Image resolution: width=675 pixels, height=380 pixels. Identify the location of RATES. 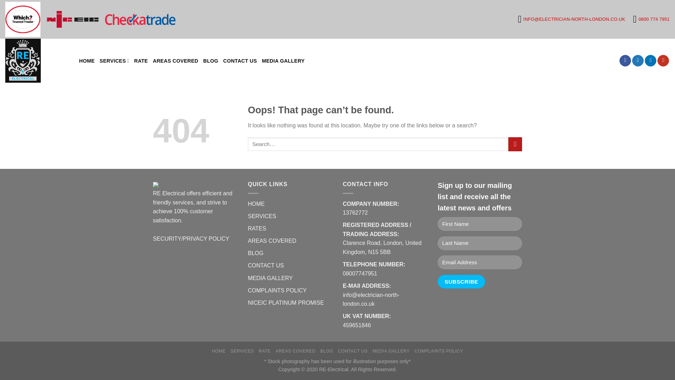
(257, 228).